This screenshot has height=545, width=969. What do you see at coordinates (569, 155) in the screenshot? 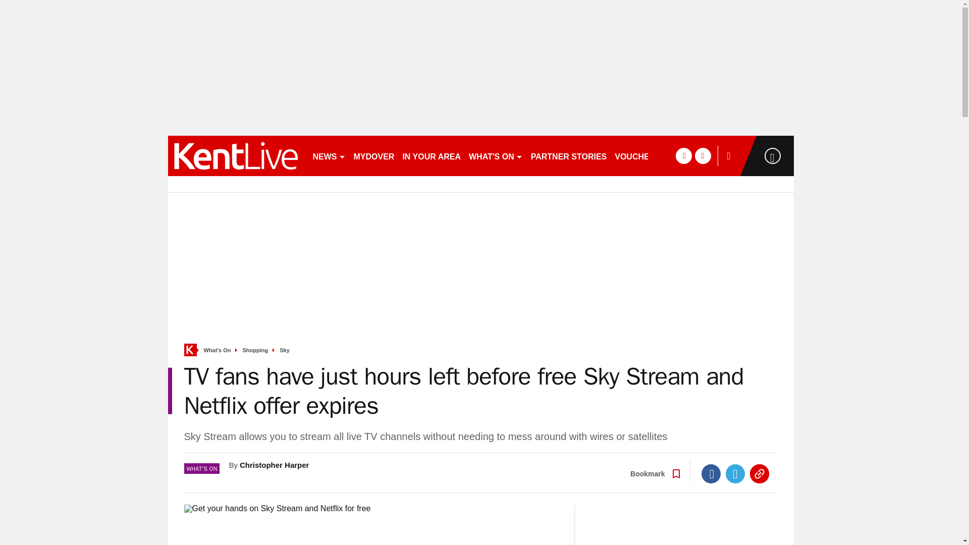
I see `PARTNER STORIES` at bounding box center [569, 155].